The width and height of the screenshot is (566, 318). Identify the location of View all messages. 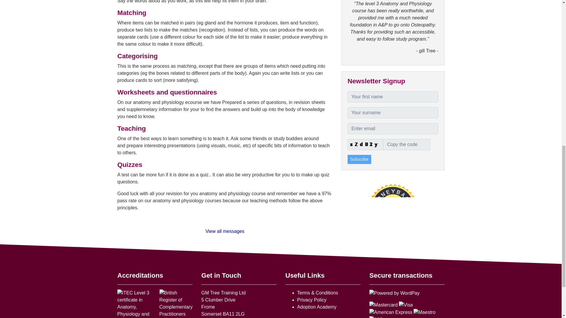
(224, 231).